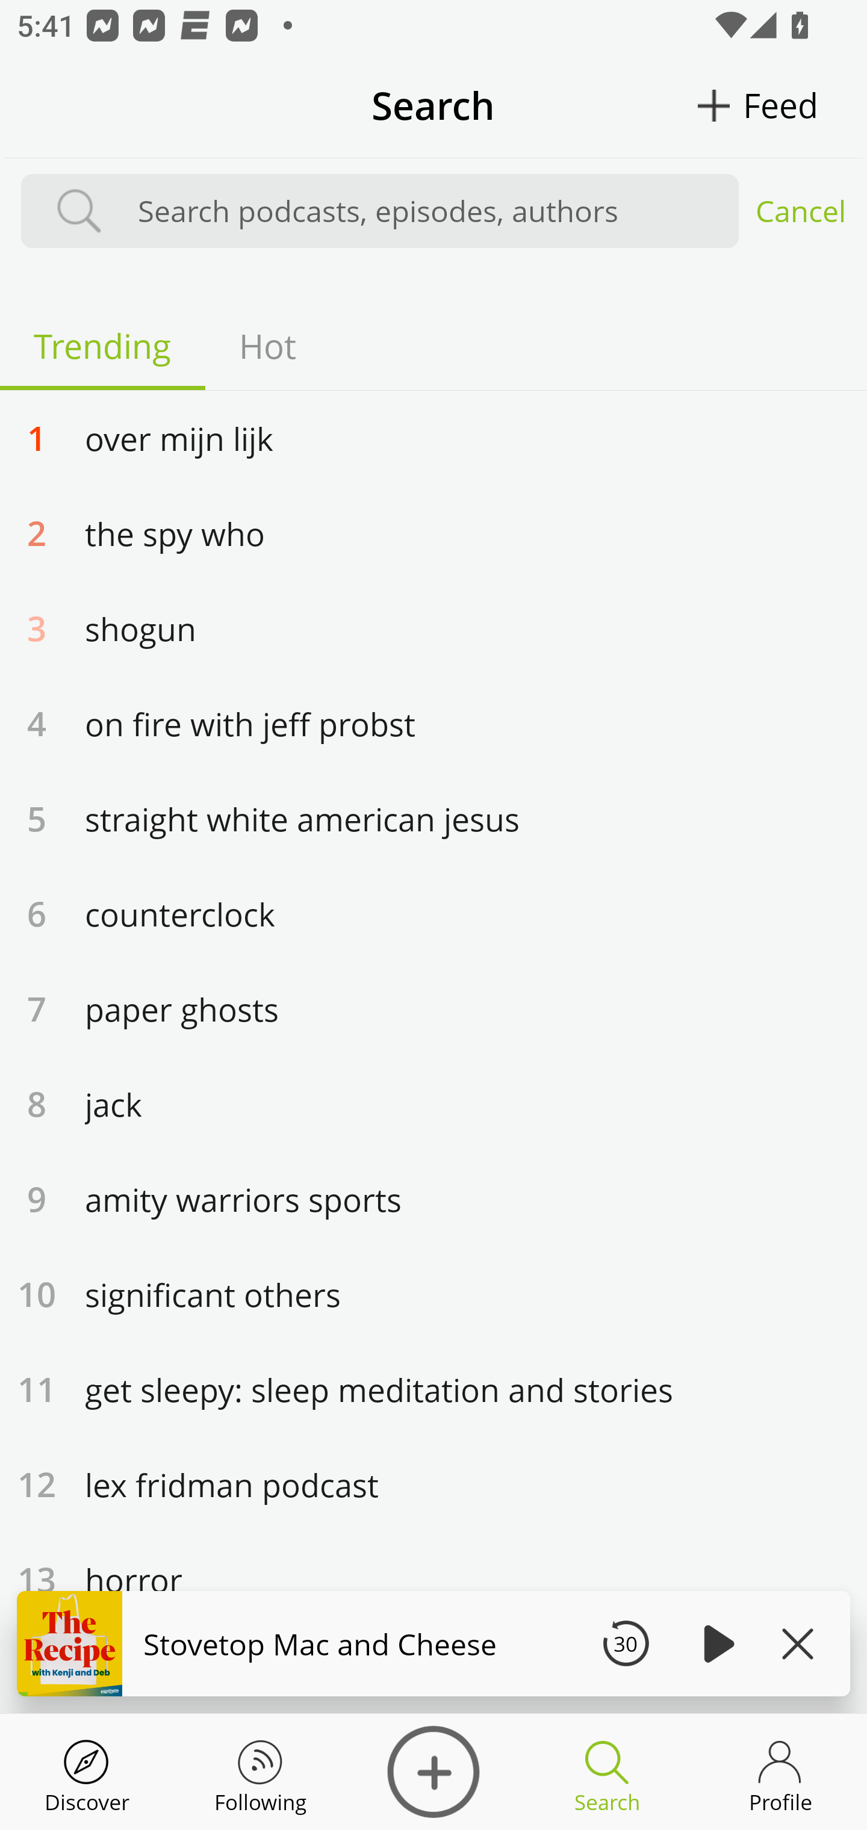  I want to click on 9 amity warriors sports, so click(433, 1199).